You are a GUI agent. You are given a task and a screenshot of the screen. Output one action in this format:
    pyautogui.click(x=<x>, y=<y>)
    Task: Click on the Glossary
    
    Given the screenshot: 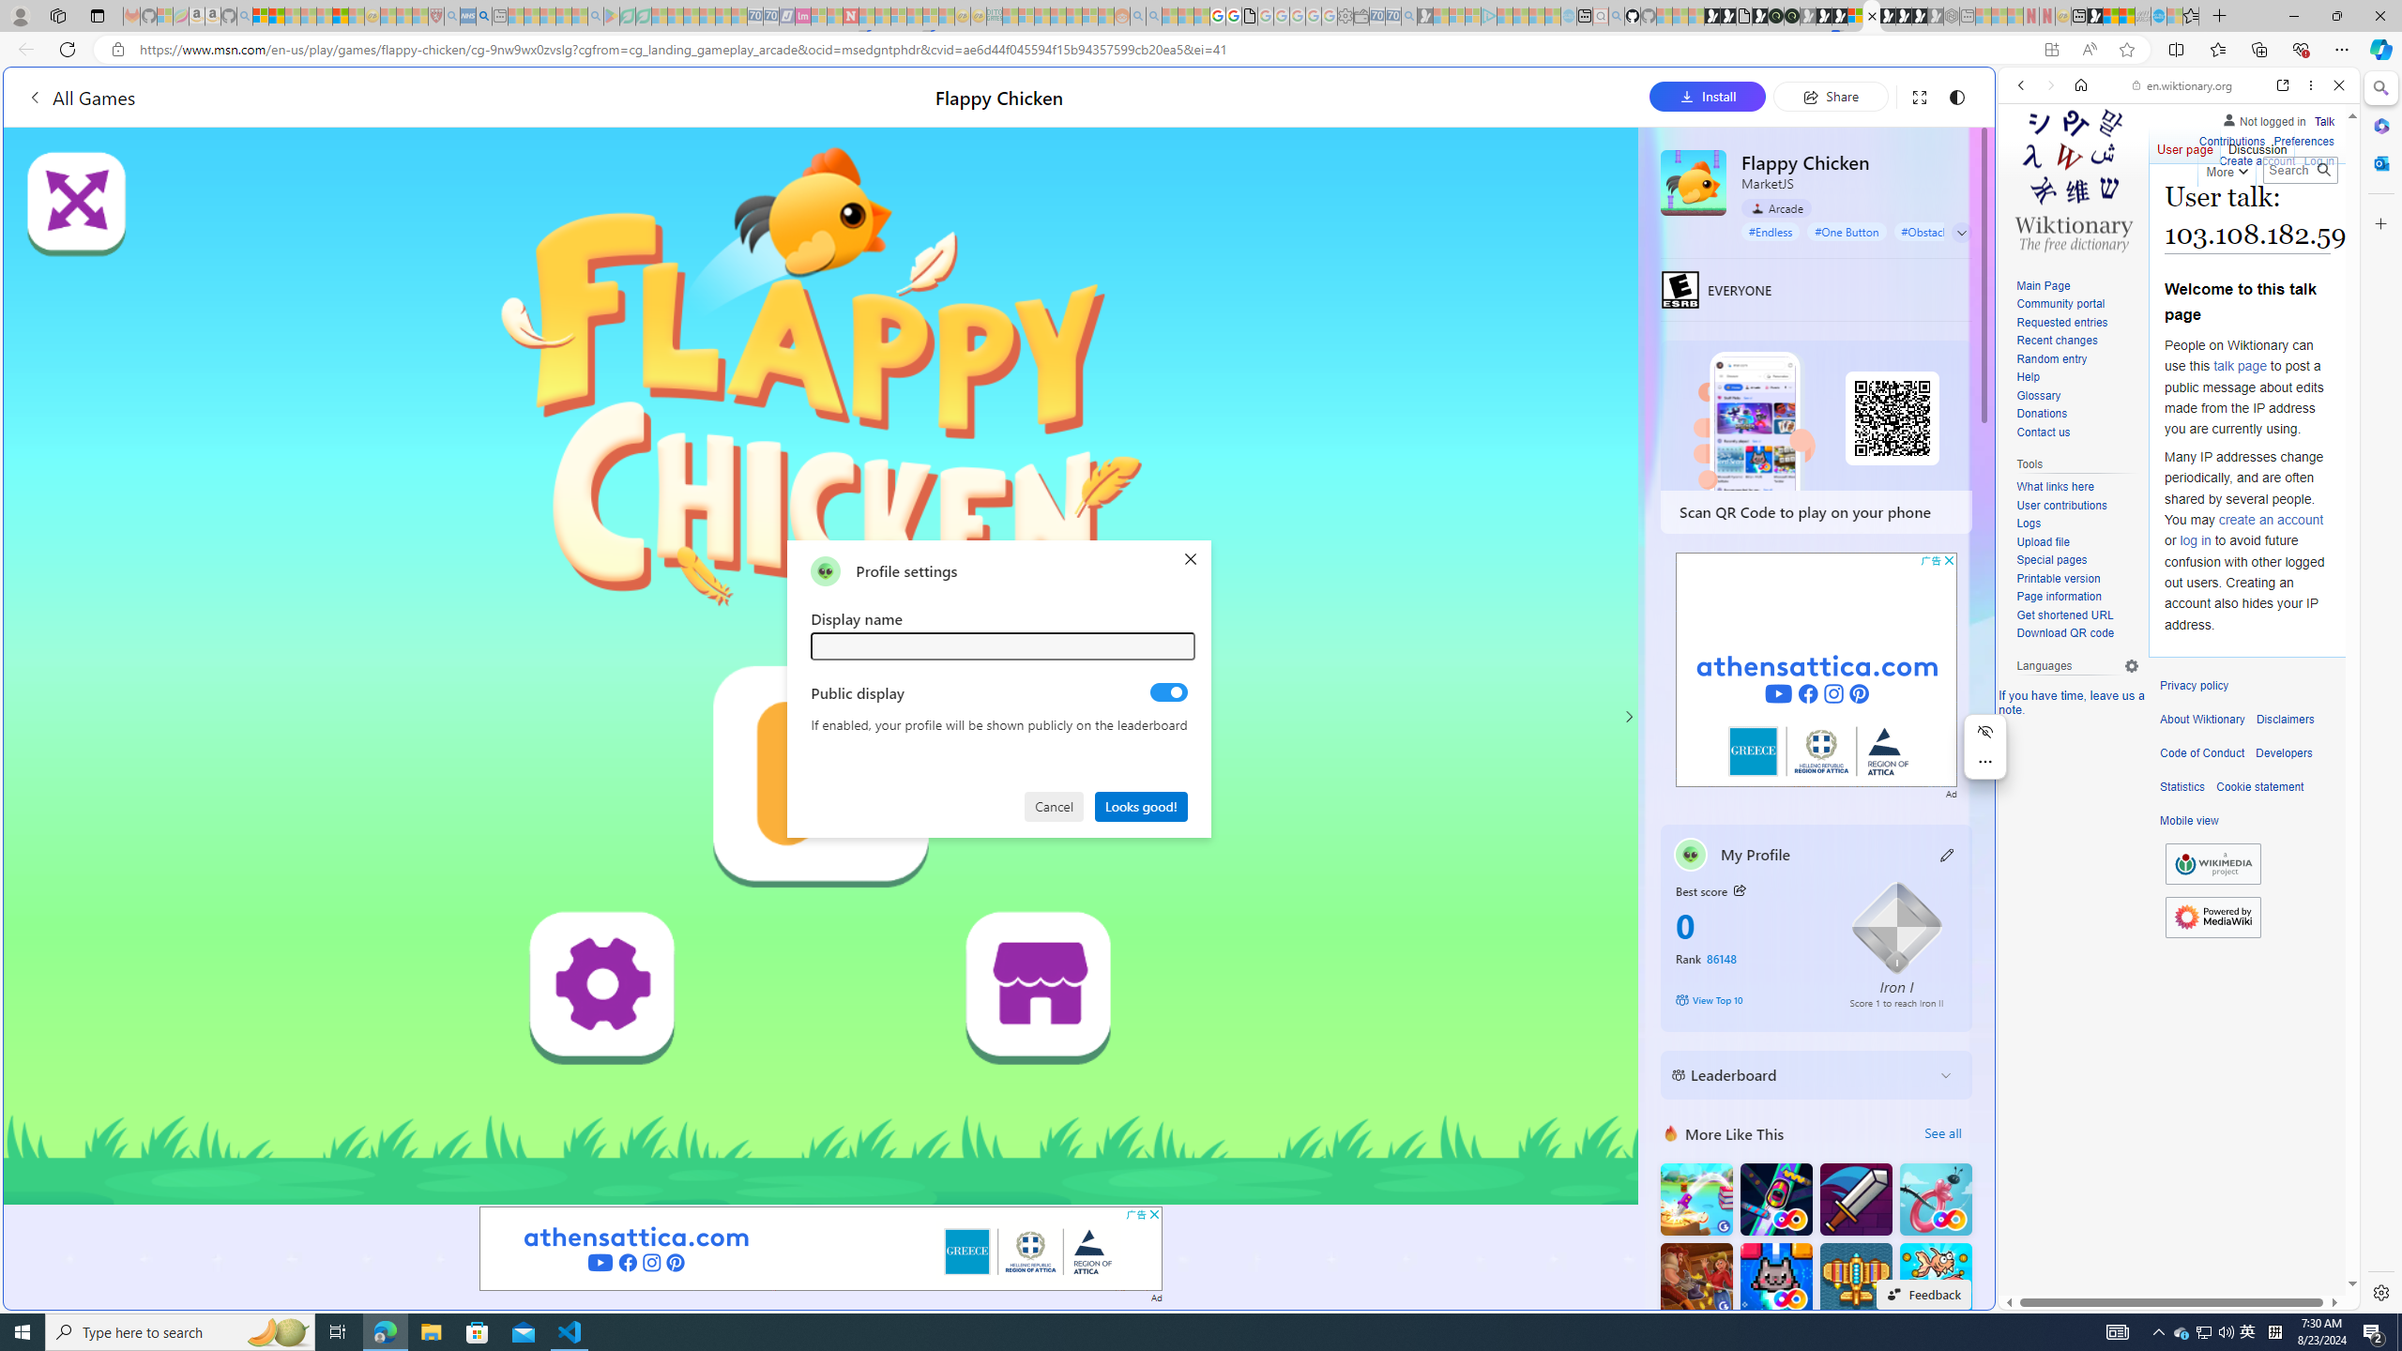 What is the action you would take?
    pyautogui.click(x=2038, y=396)
    